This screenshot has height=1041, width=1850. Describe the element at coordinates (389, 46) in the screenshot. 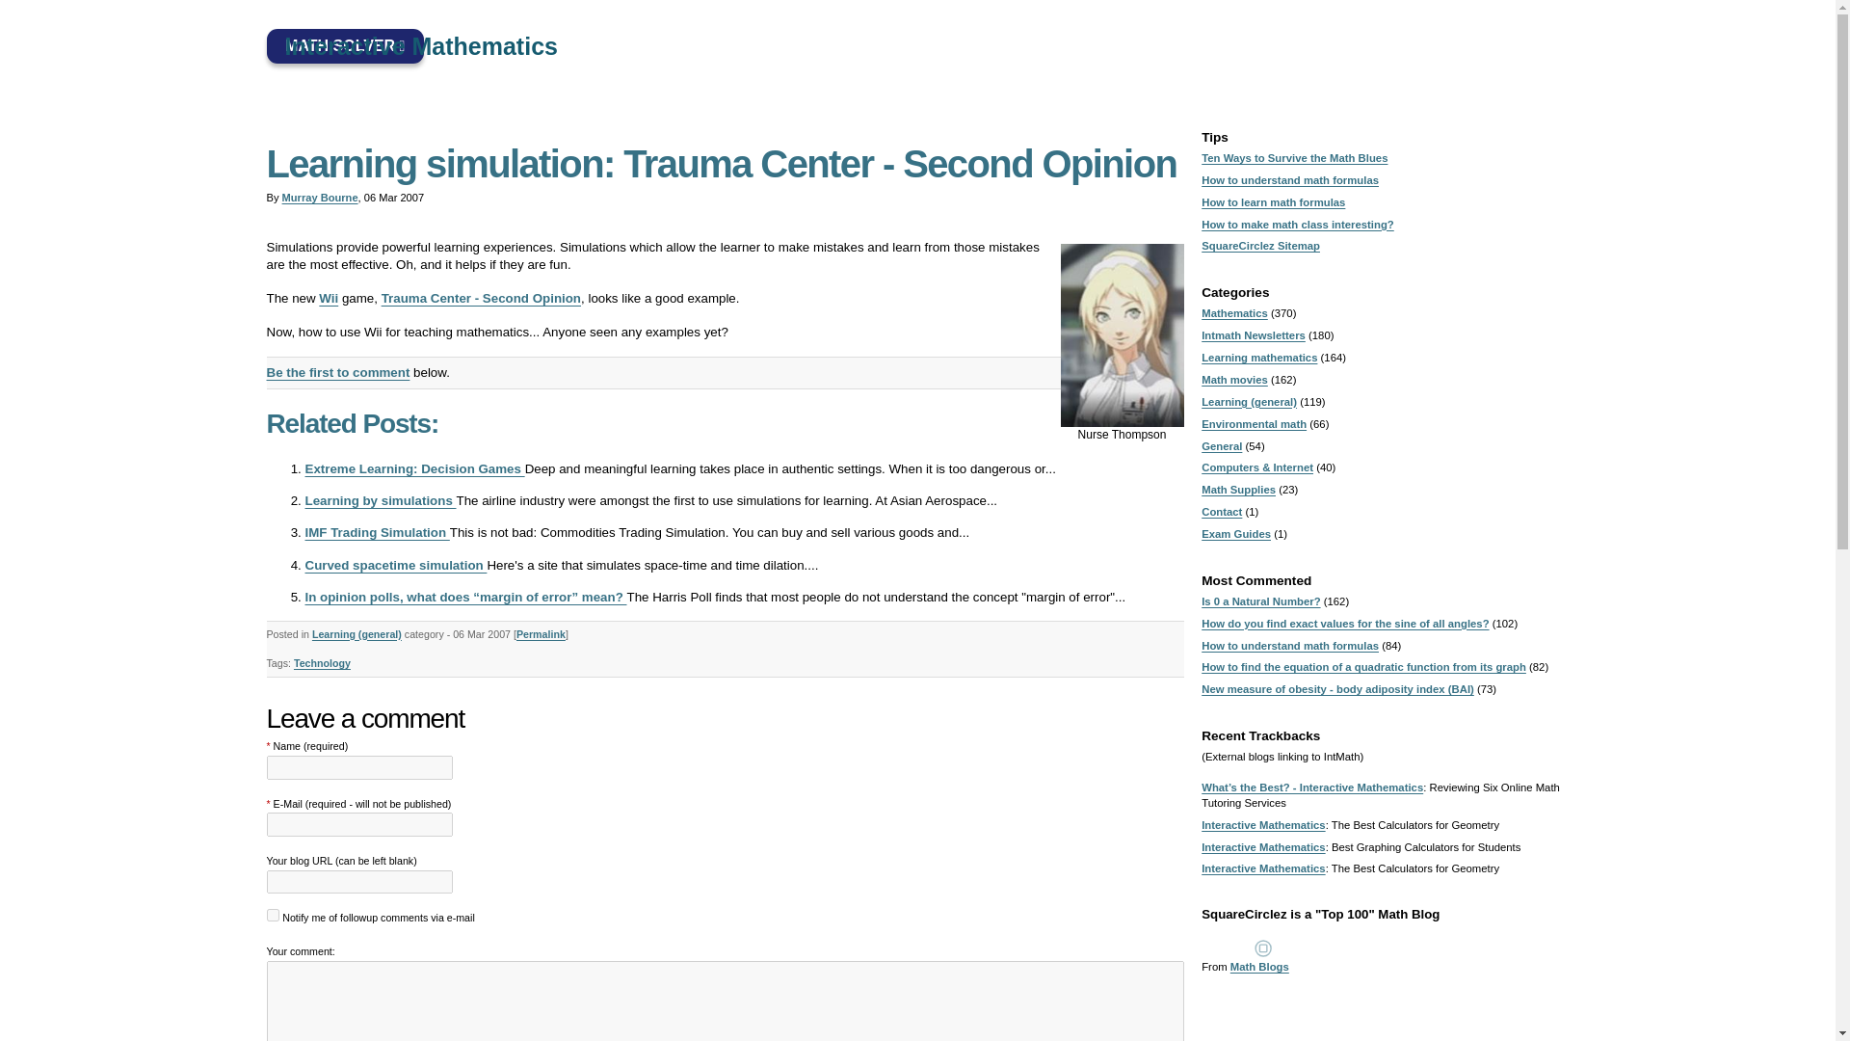

I see `Interactive Mathematics` at that location.